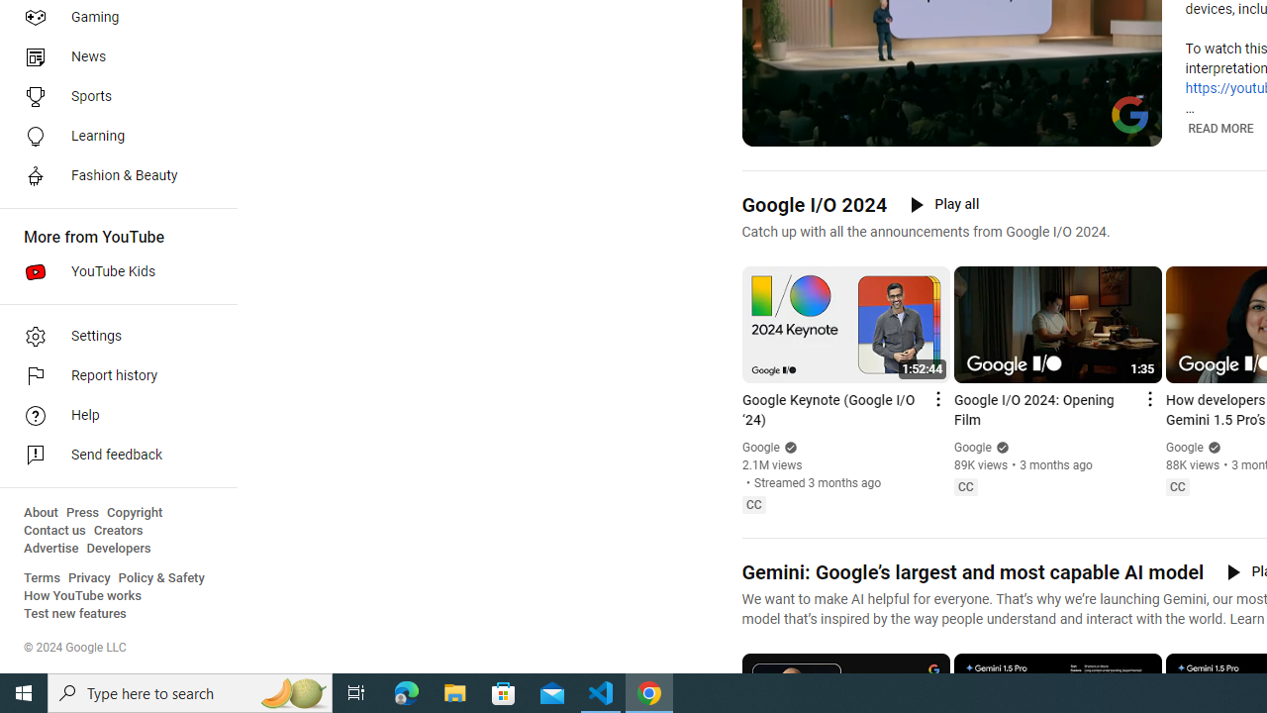 The image size is (1267, 713). Describe the element at coordinates (356, 693) in the screenshot. I see `Task View` at that location.